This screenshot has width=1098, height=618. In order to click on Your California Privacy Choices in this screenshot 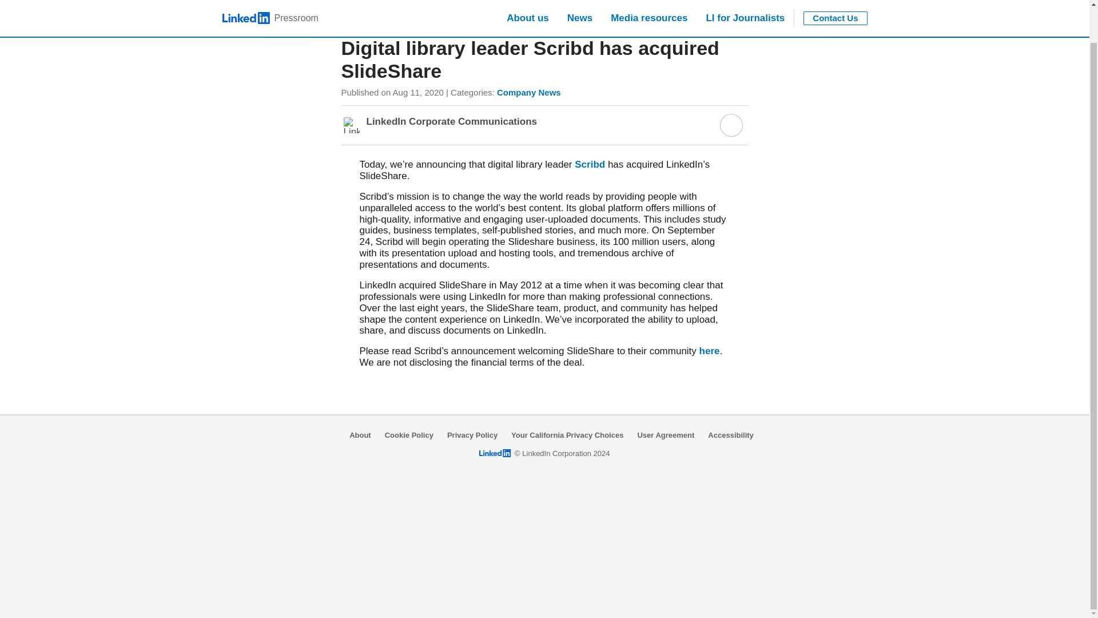, I will do `click(567, 435)`.